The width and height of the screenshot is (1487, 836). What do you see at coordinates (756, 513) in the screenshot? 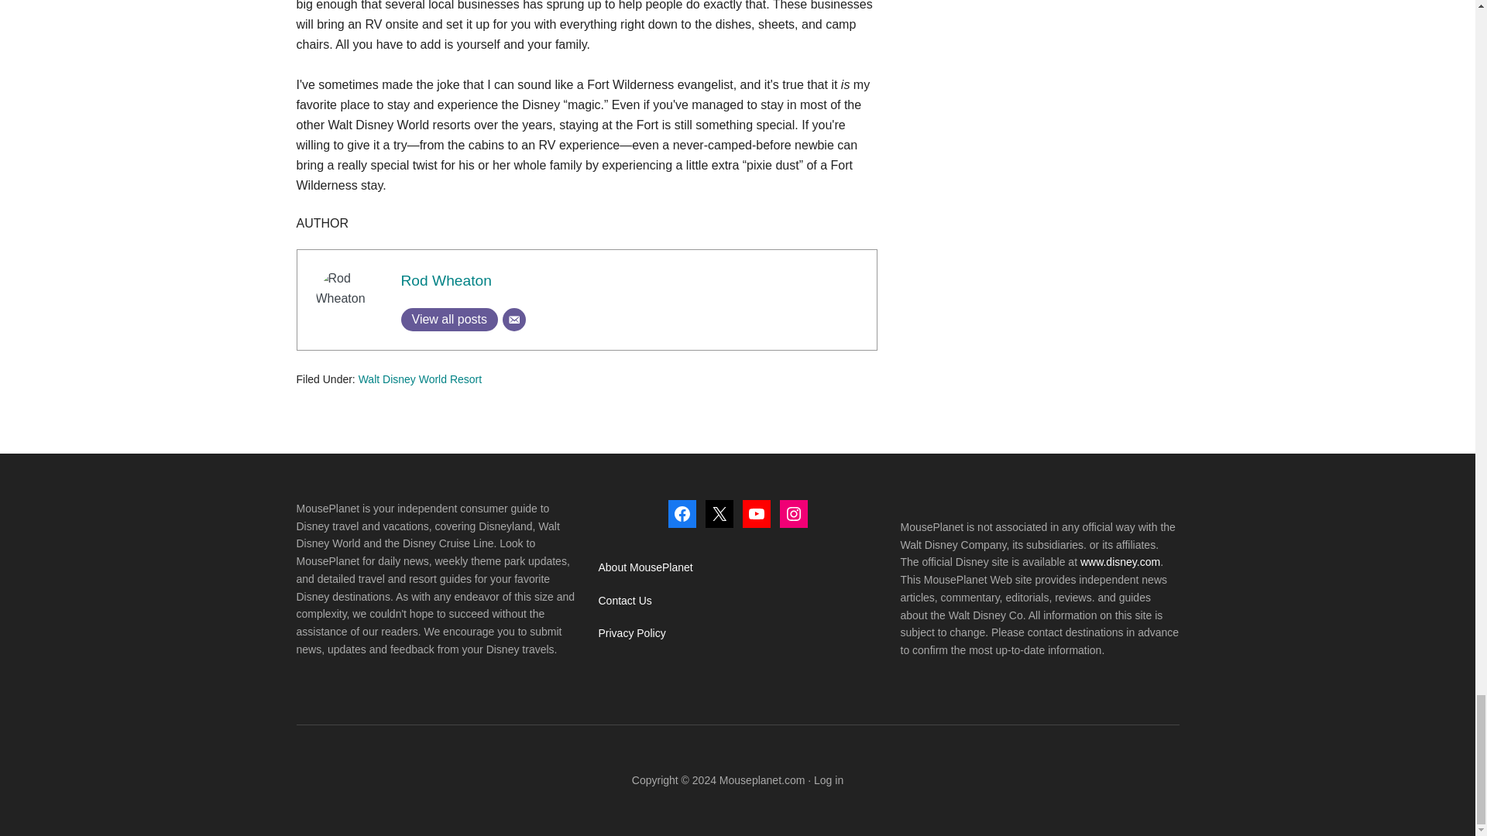
I see `YouTube` at bounding box center [756, 513].